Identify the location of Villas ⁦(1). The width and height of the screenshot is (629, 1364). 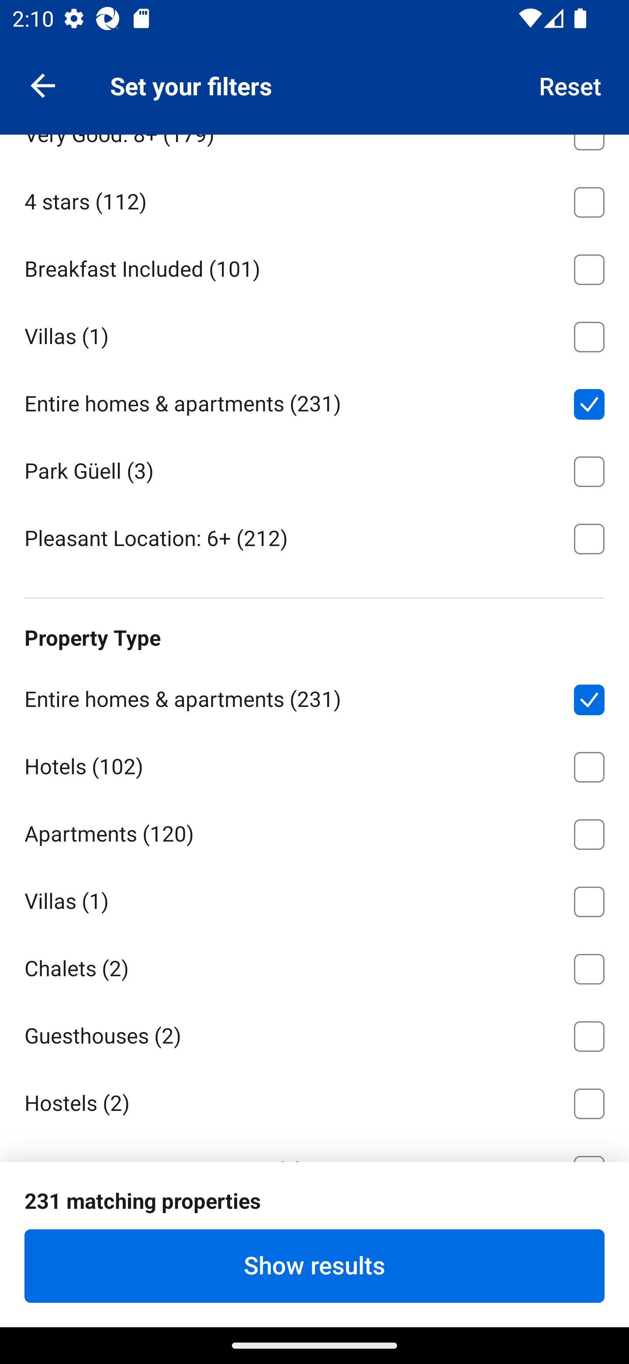
(314, 899).